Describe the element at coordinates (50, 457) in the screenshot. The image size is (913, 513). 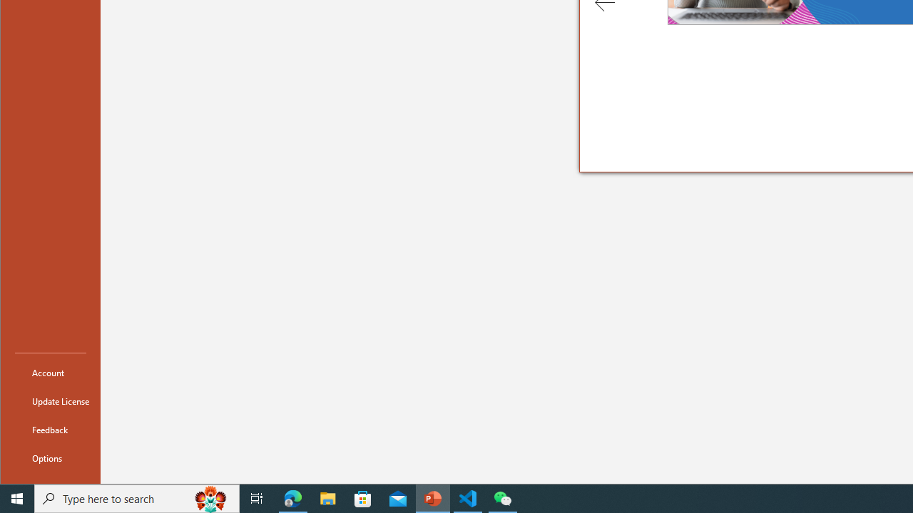
I see `Options` at that location.